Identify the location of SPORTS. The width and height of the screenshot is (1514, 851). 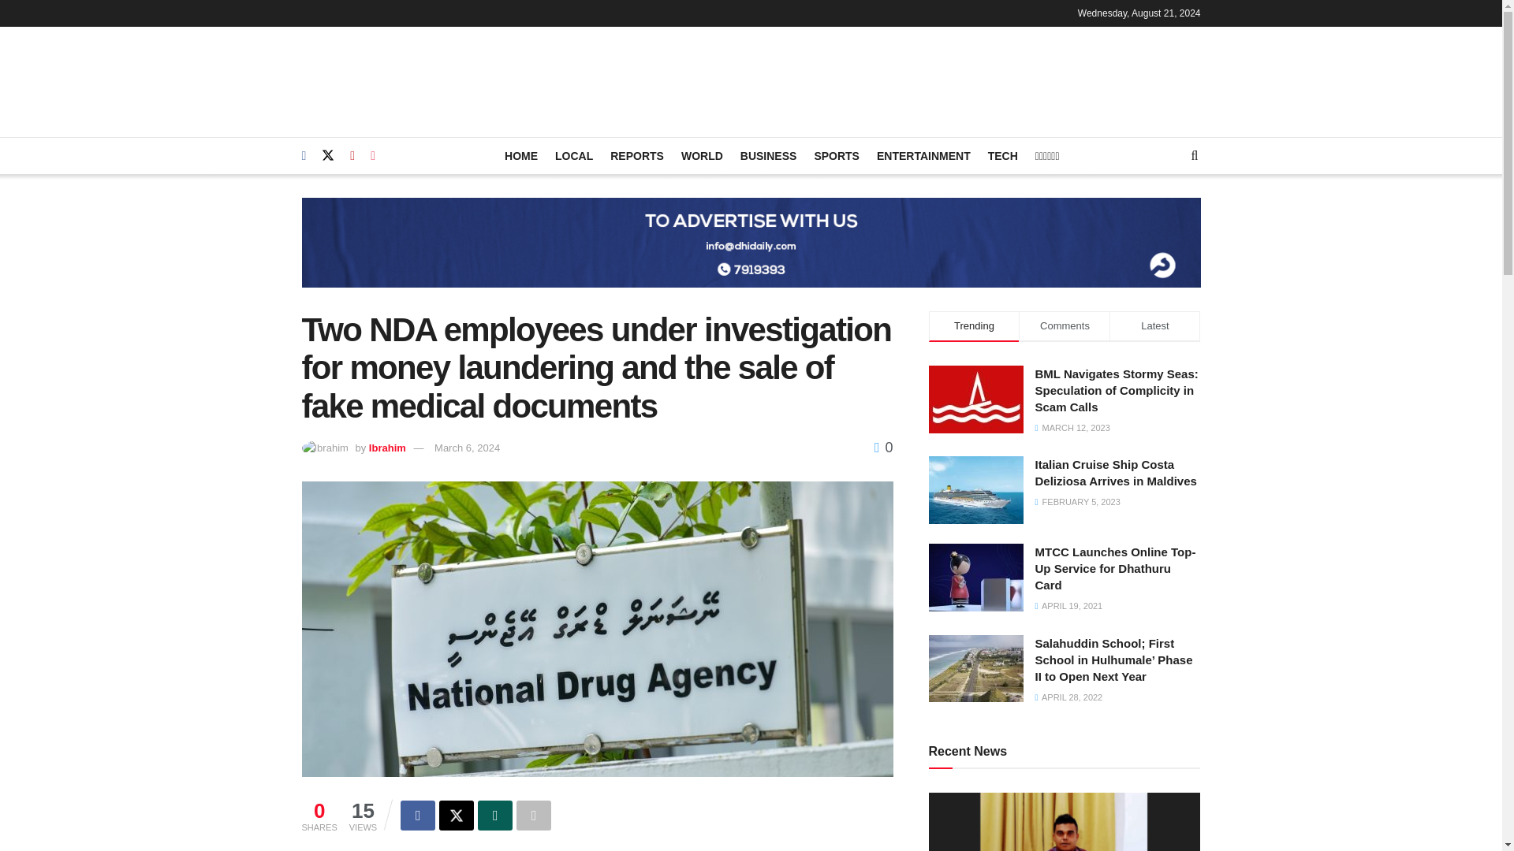
(837, 155).